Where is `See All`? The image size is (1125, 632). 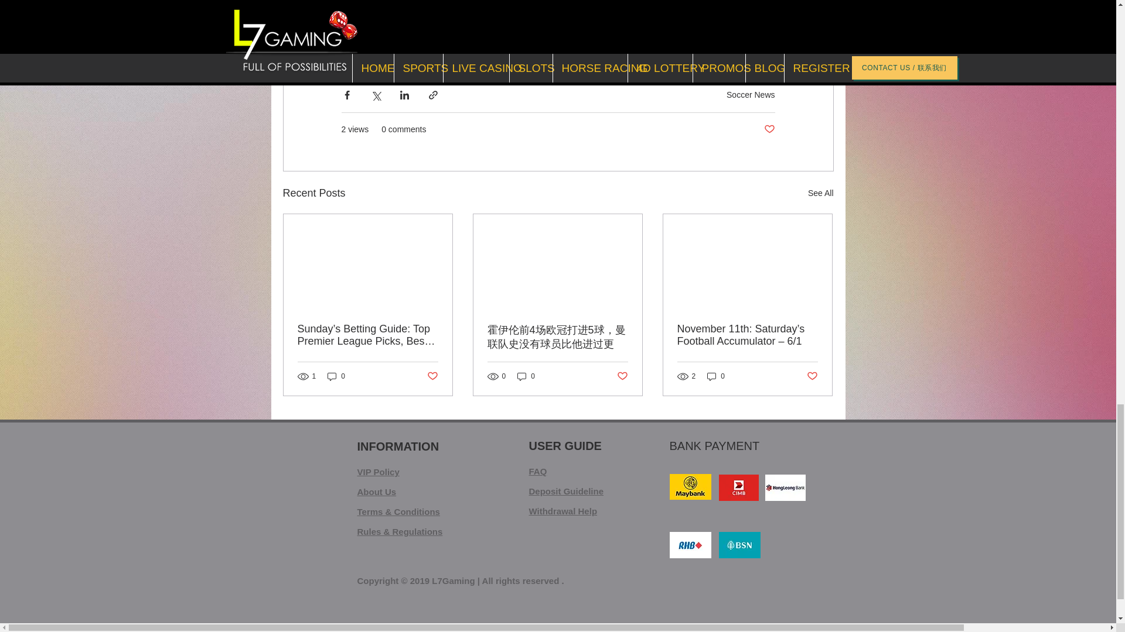 See All is located at coordinates (820, 193).